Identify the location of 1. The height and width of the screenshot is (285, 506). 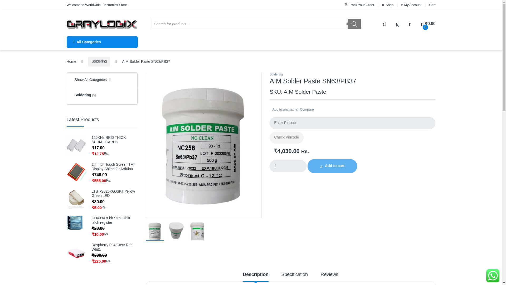
(288, 166).